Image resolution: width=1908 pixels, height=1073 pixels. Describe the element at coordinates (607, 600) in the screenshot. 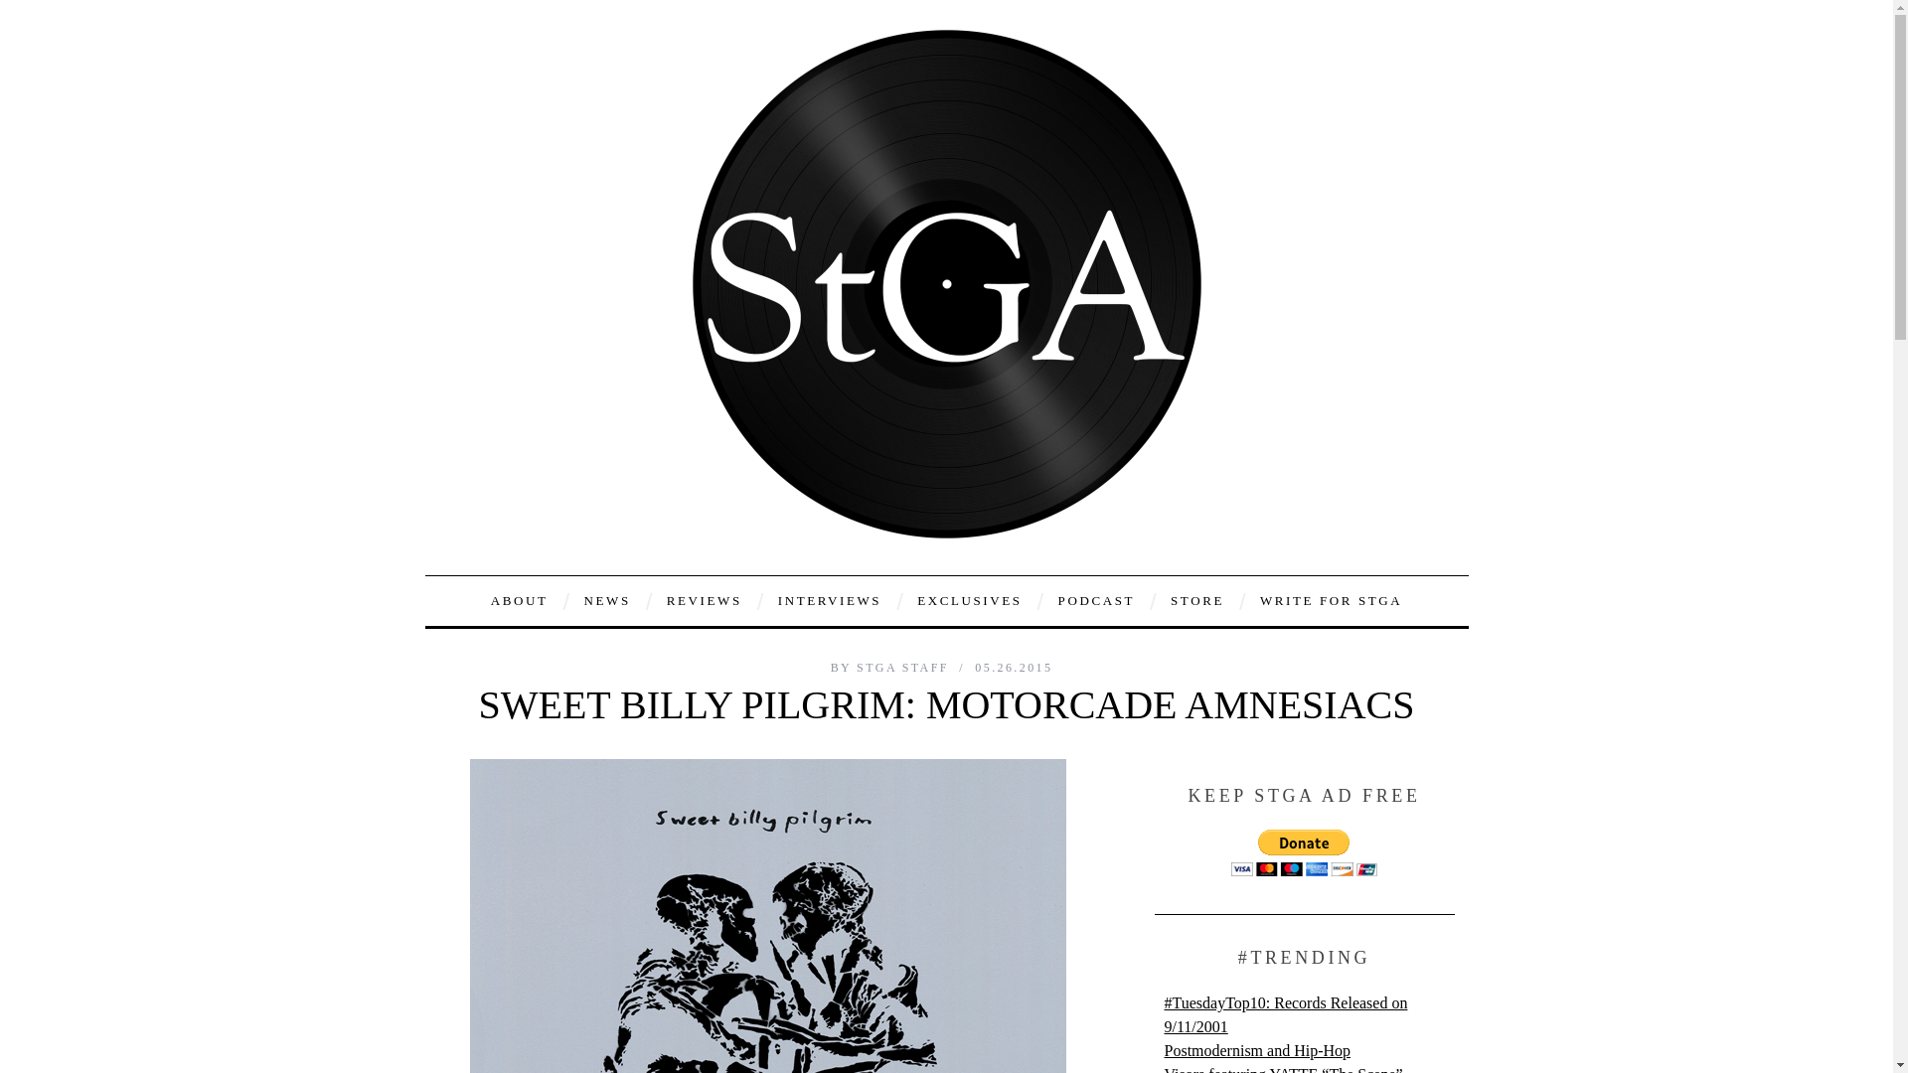

I see `NEWS` at that location.